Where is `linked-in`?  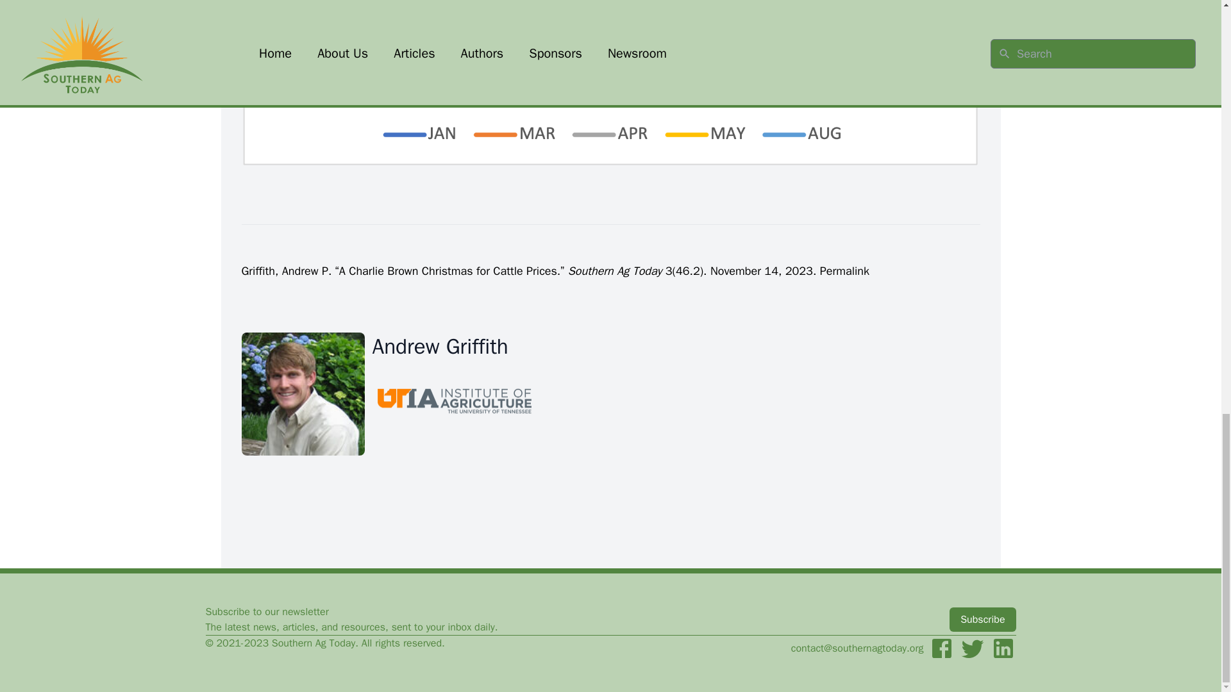 linked-in is located at coordinates (1003, 648).